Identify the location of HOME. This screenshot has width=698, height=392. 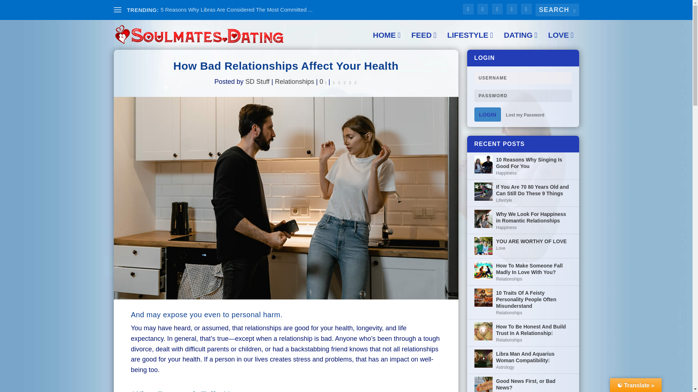
(387, 41).